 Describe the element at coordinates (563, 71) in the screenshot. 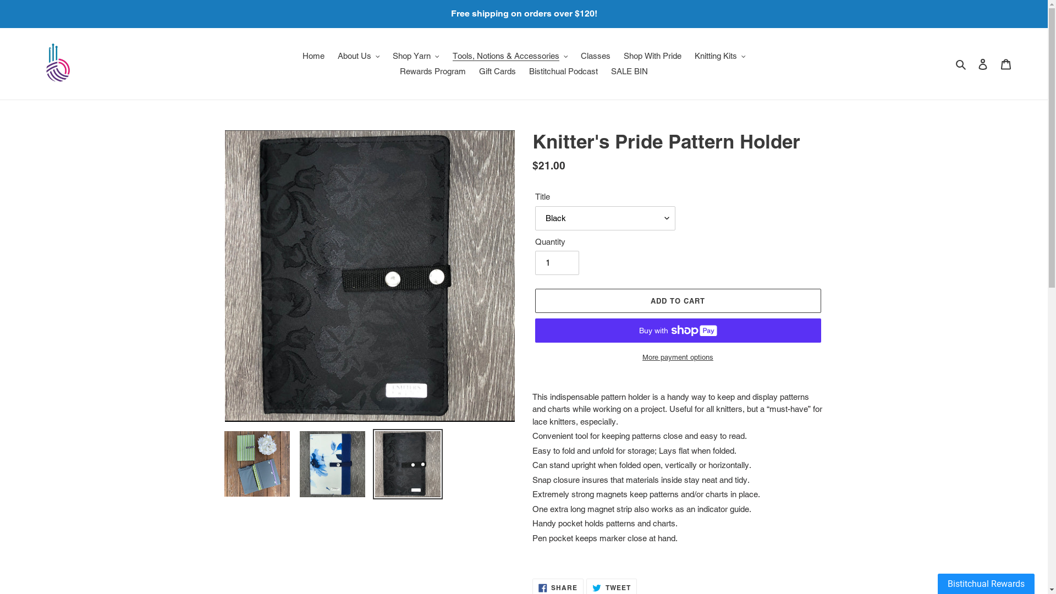

I see `Bistitchual Podcast` at that location.